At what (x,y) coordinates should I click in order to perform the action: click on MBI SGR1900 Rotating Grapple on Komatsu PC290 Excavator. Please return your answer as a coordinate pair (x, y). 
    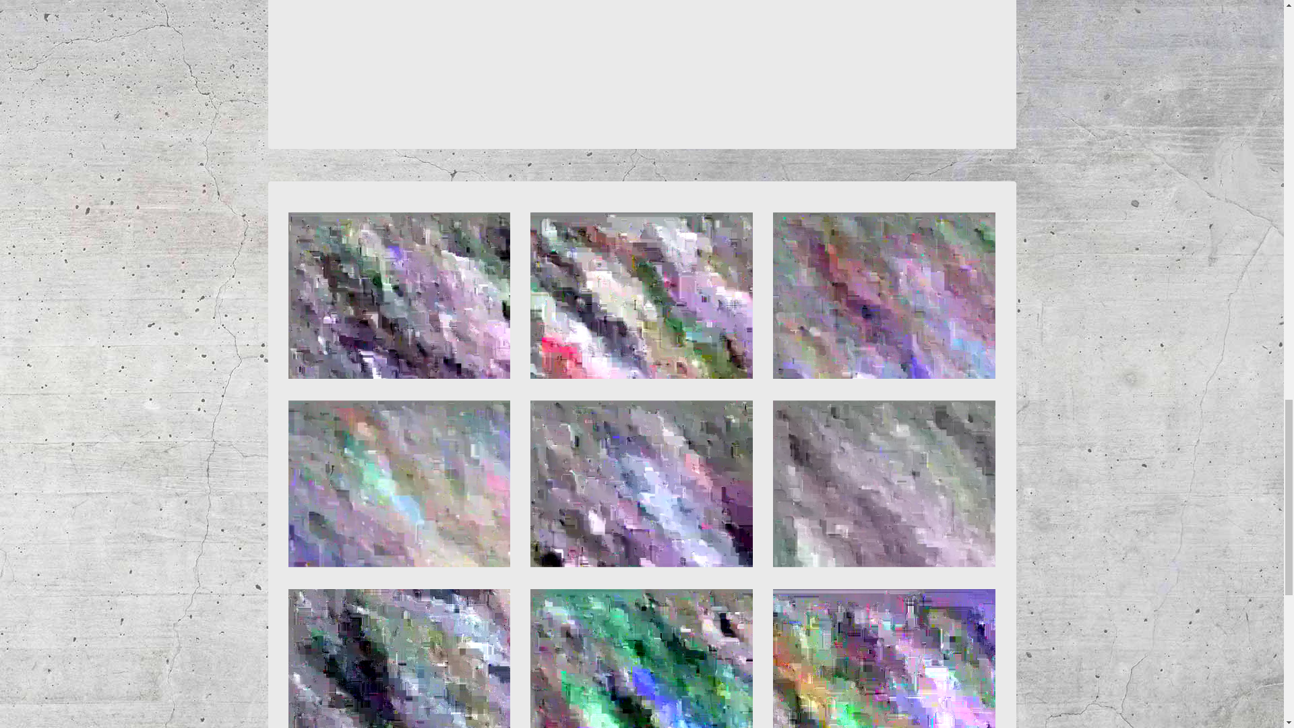
    Looking at the image, I should click on (642, 658).